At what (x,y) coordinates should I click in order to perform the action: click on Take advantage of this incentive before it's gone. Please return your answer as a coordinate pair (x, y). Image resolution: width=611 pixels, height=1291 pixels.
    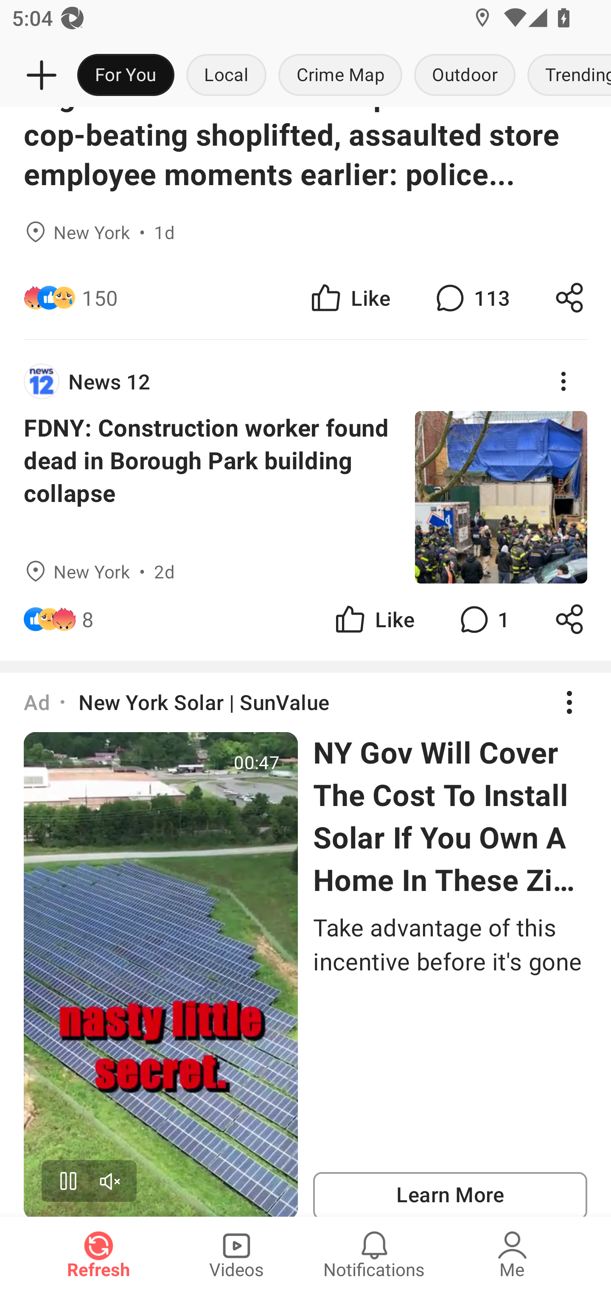
    Looking at the image, I should click on (450, 944).